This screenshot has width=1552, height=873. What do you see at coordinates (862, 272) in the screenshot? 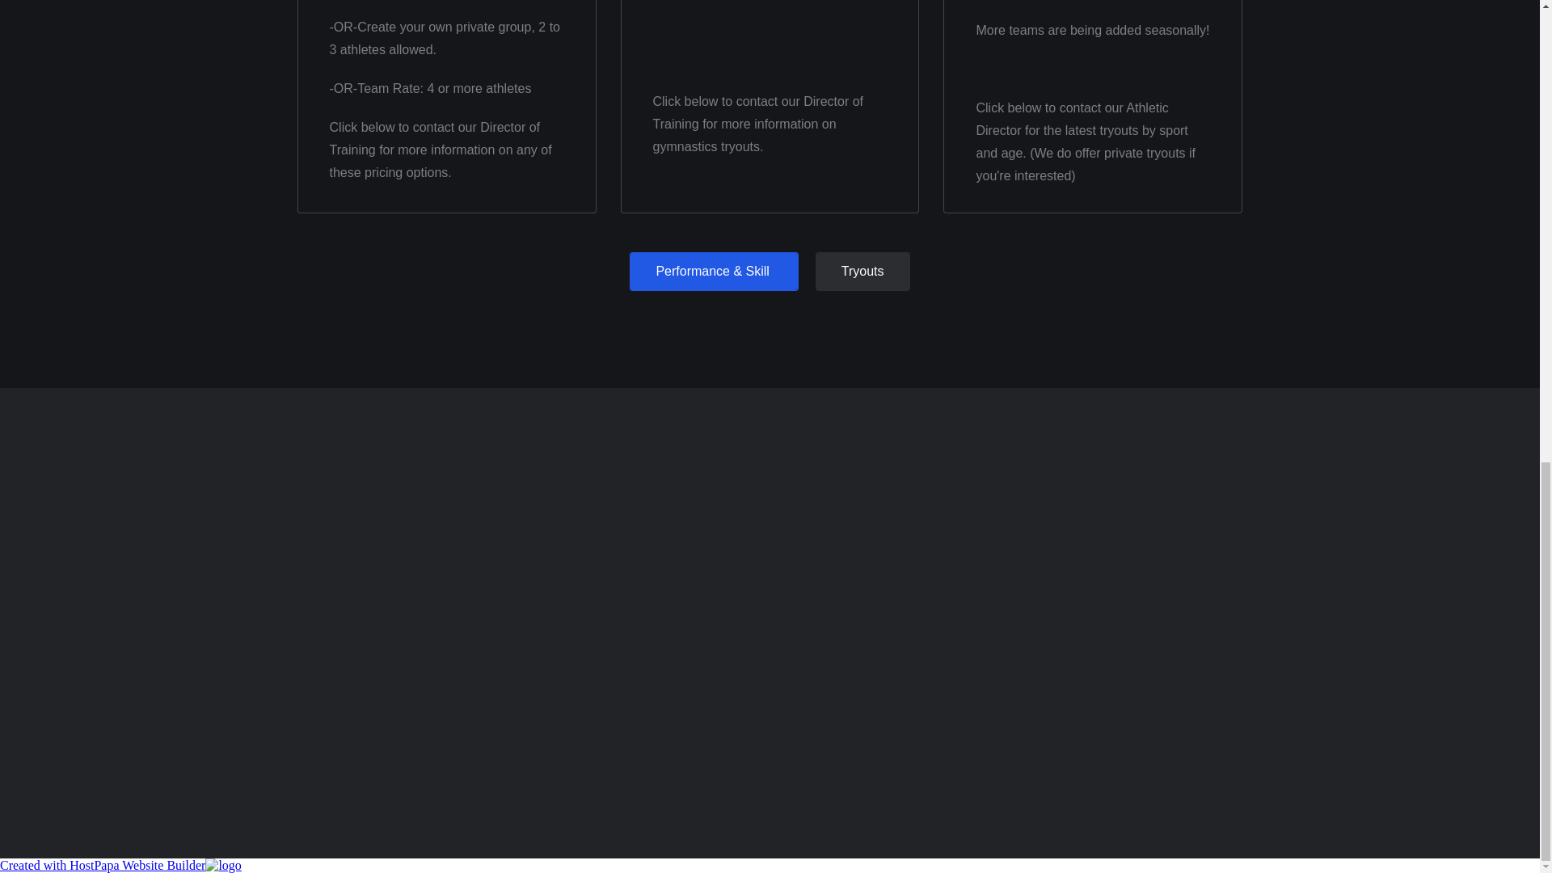
I see `Tryouts` at bounding box center [862, 272].